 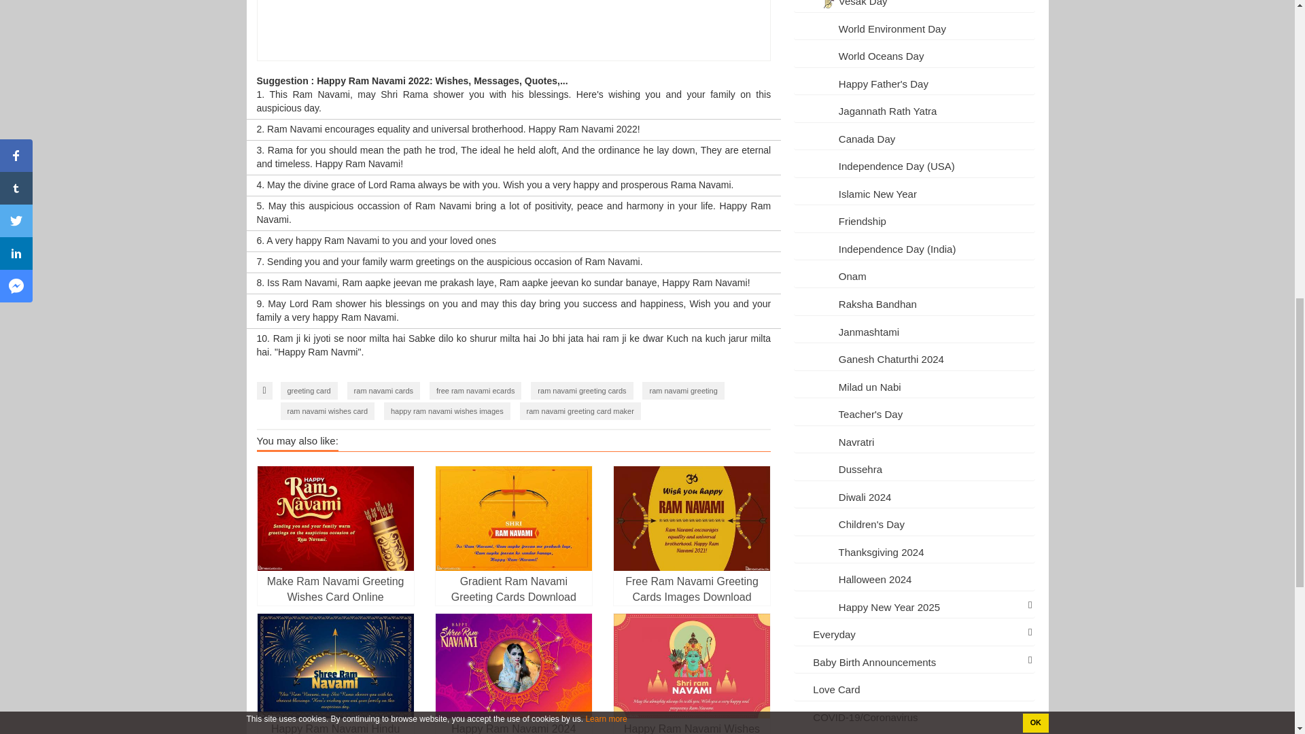 What do you see at coordinates (476, 390) in the screenshot?
I see `free ram navami ecards` at bounding box center [476, 390].